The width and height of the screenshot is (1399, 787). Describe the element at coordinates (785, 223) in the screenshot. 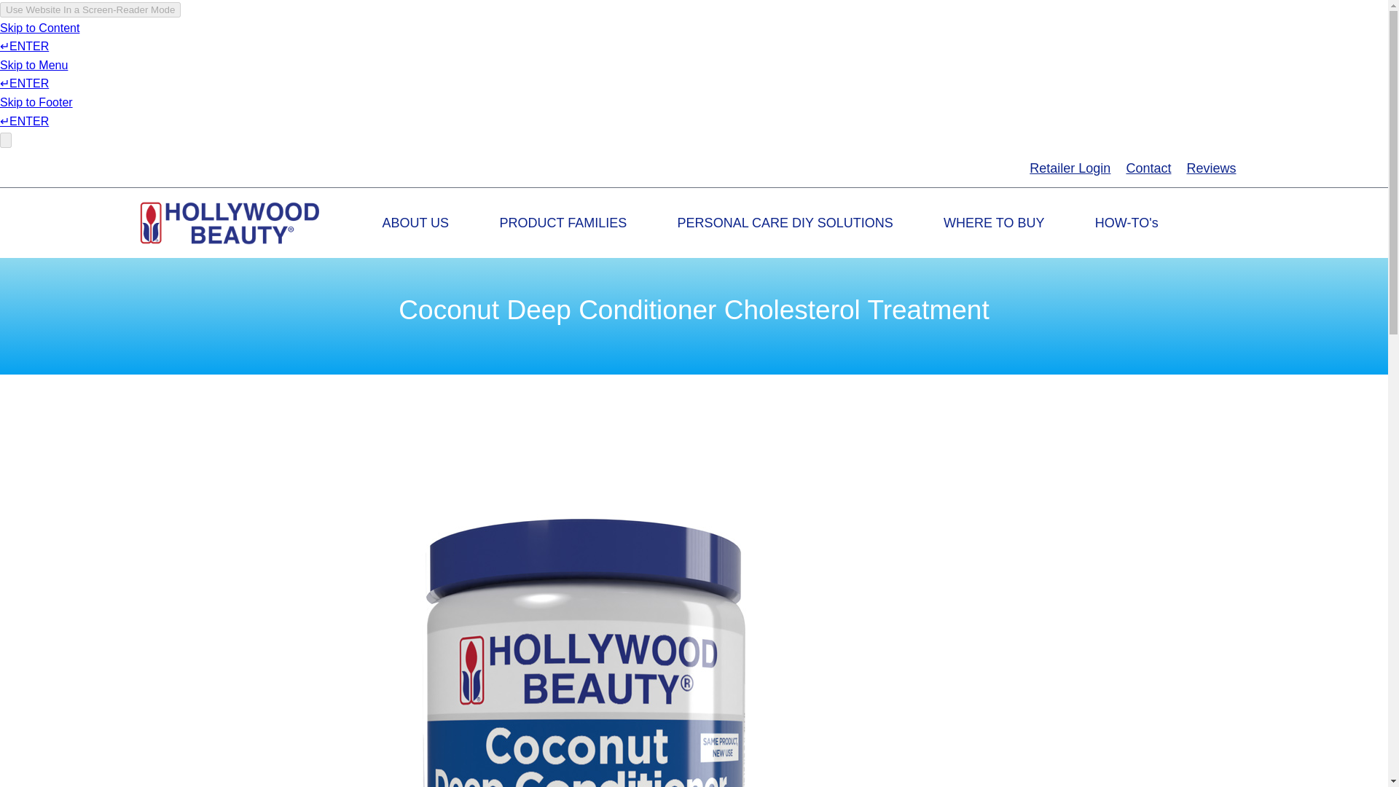

I see `PERSONAL CARE DIY SOLUTIONS` at that location.